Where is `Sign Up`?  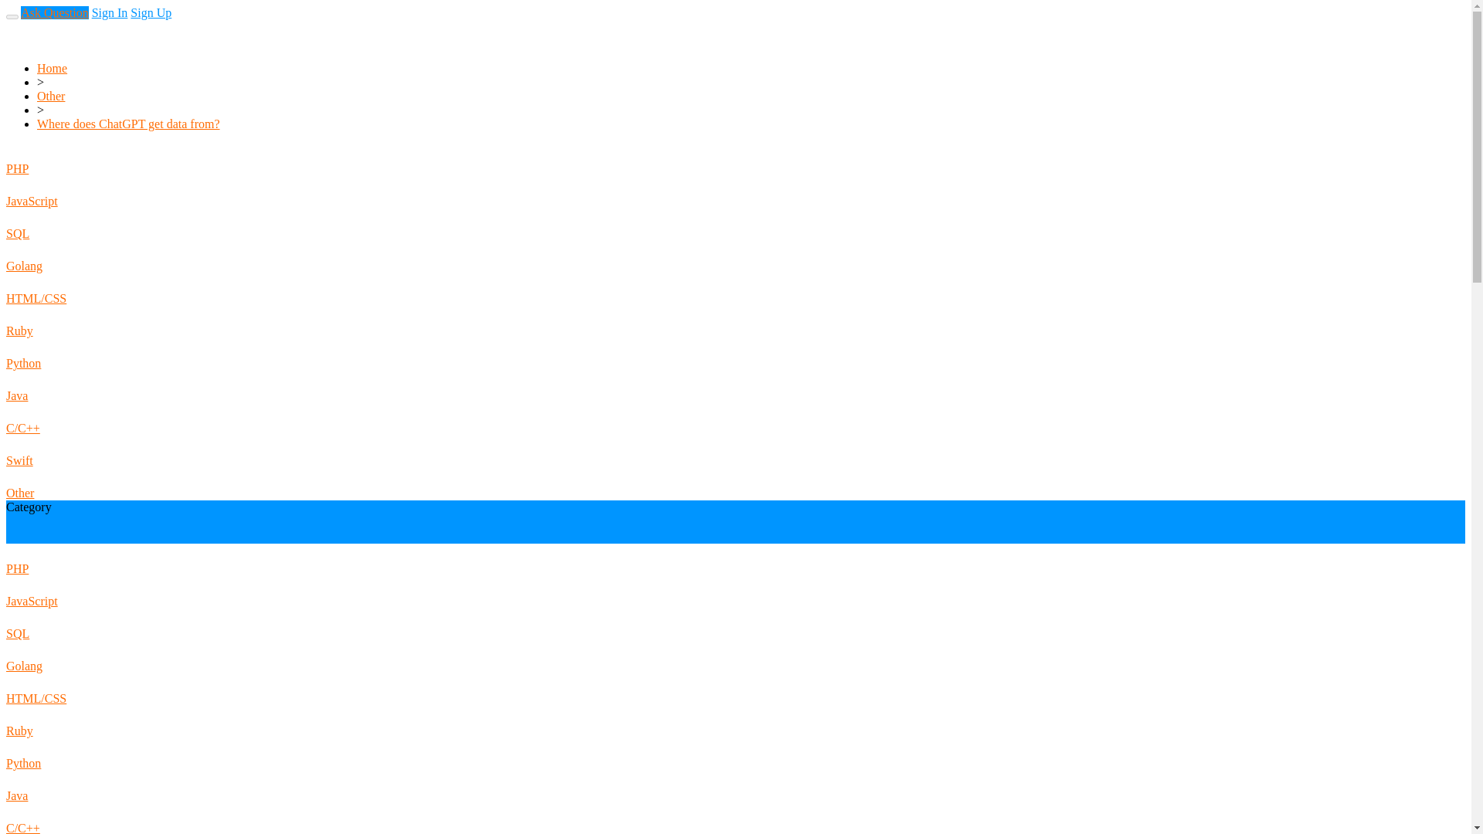
Sign Up is located at coordinates (3, 54).